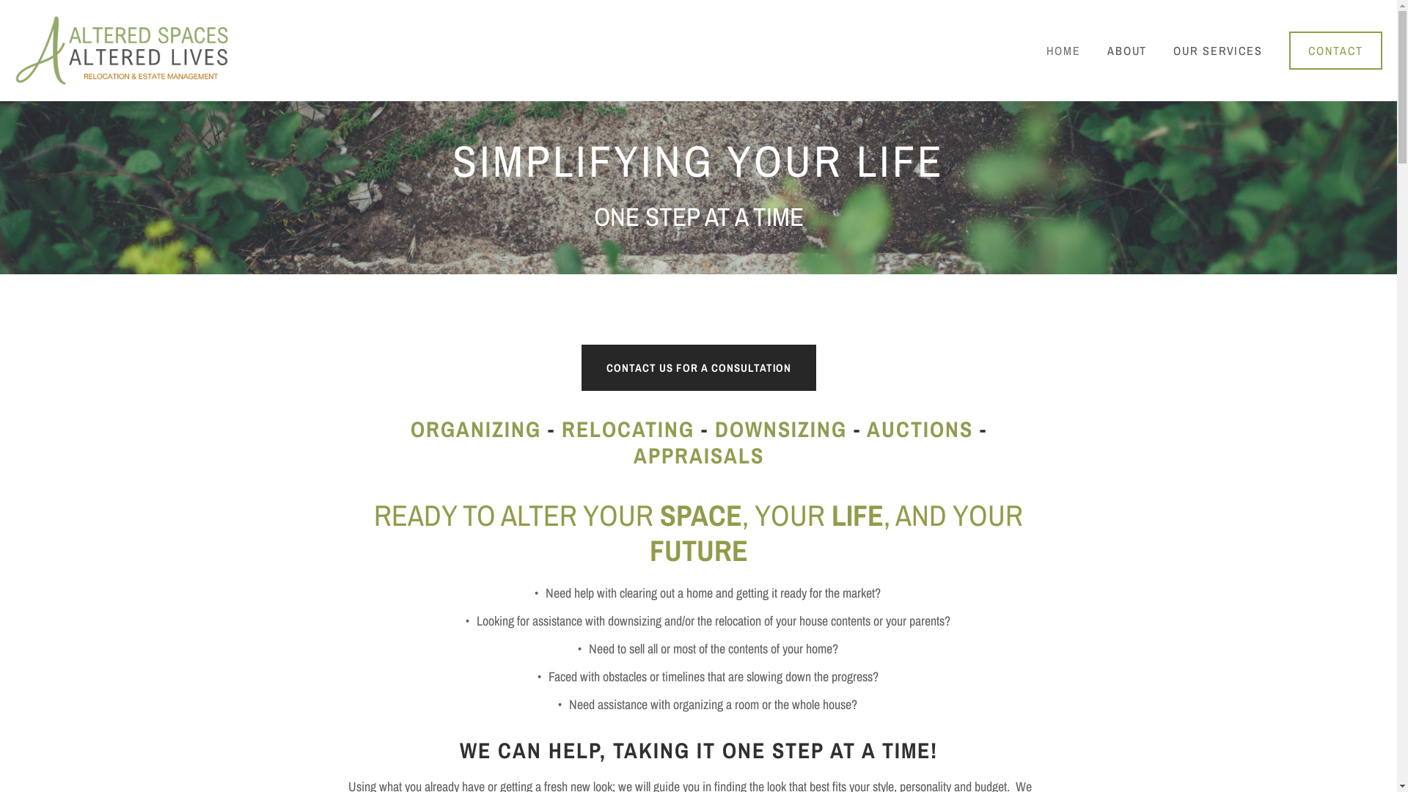 This screenshot has width=1408, height=792. What do you see at coordinates (780, 429) in the screenshot?
I see `DOWNSIZING` at bounding box center [780, 429].